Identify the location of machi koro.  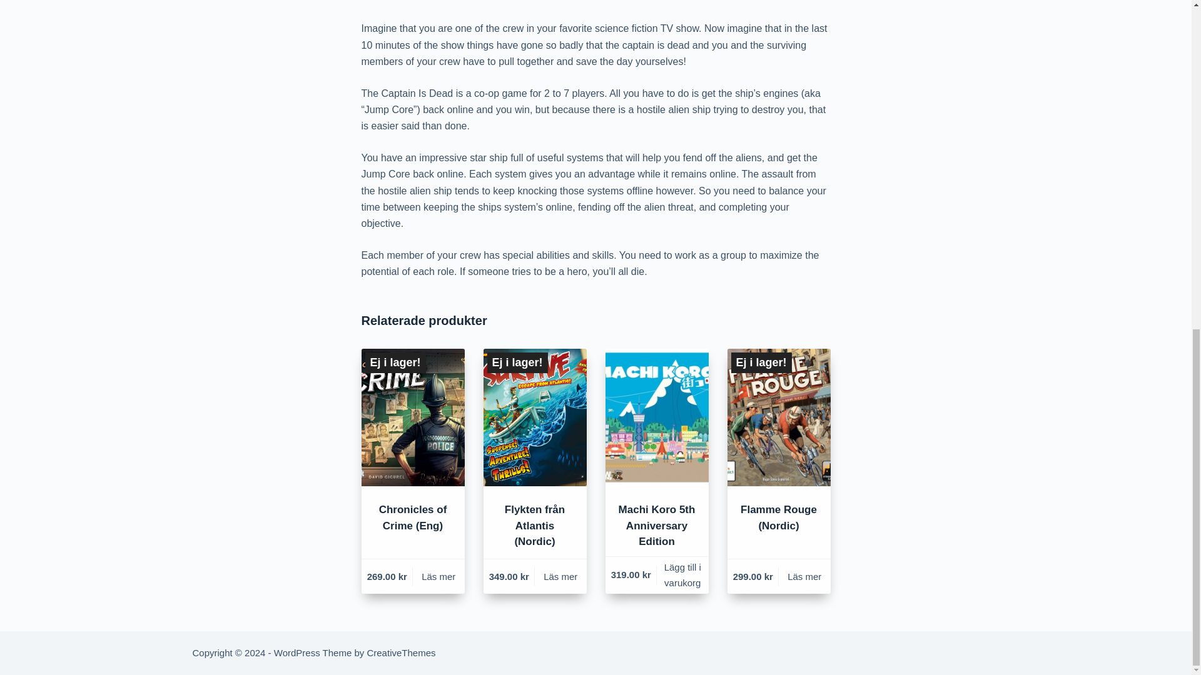
(657, 417).